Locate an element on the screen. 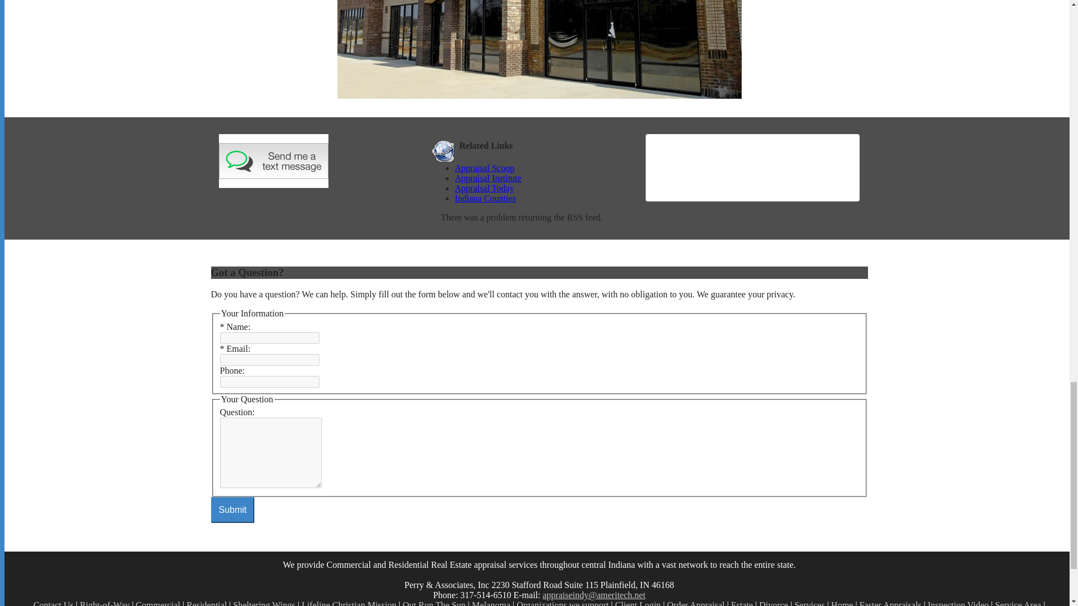 This screenshot has height=606, width=1078. Submit is located at coordinates (232, 509).